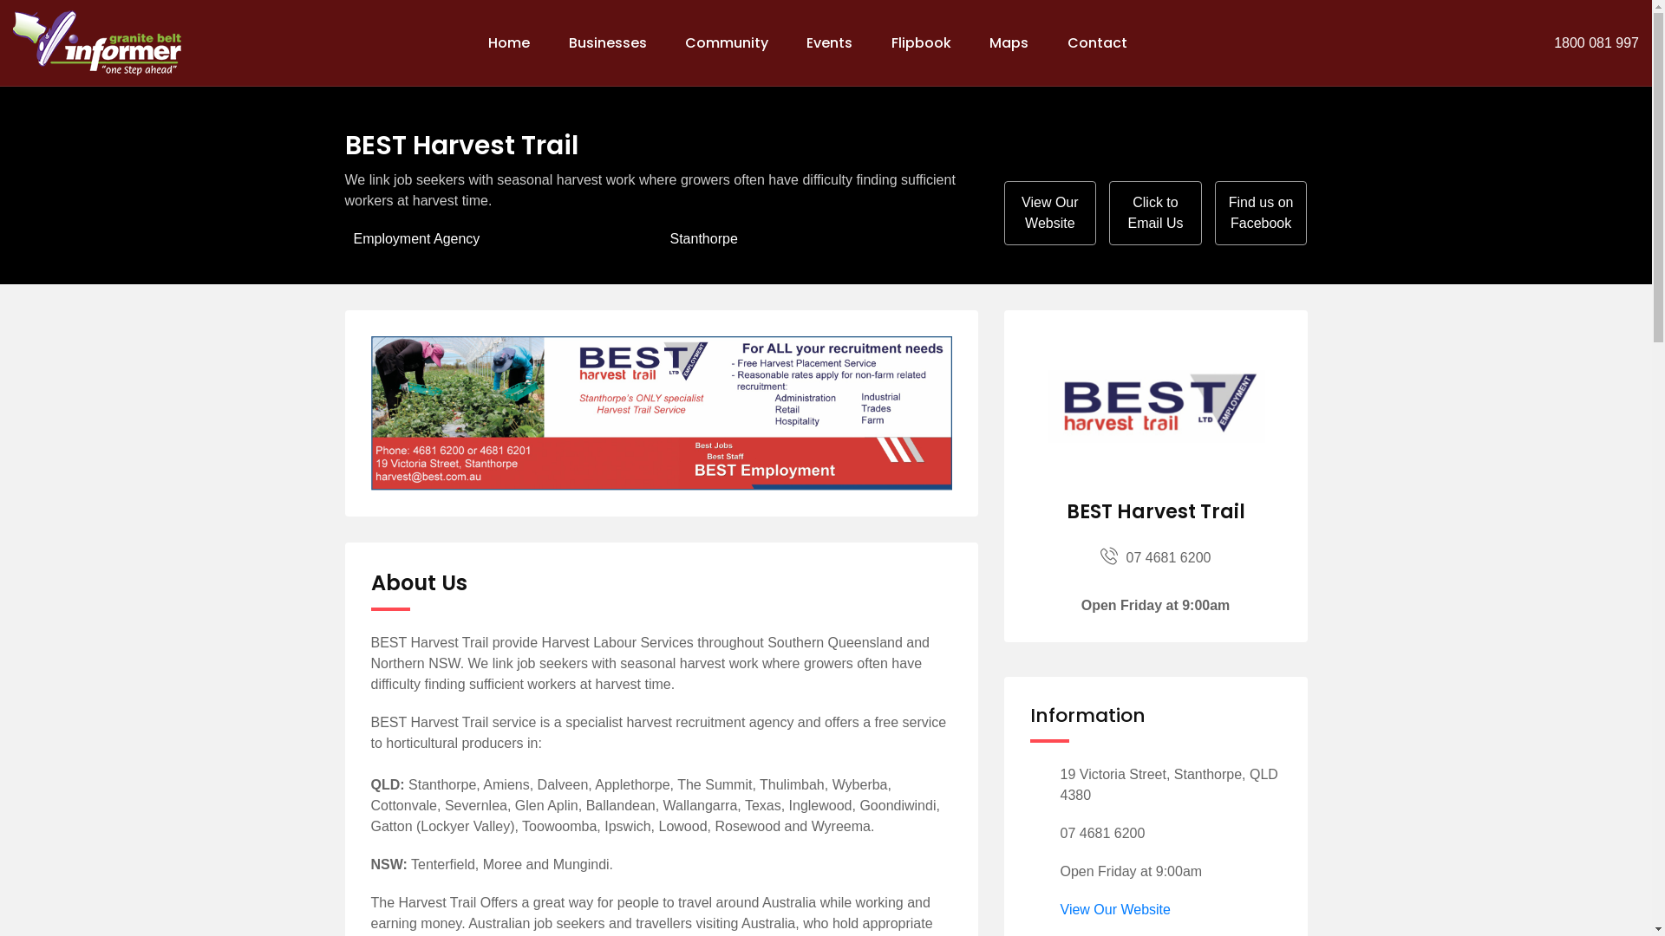 The height and width of the screenshot is (936, 1665). I want to click on Click to Email Us, so click(1155, 213).